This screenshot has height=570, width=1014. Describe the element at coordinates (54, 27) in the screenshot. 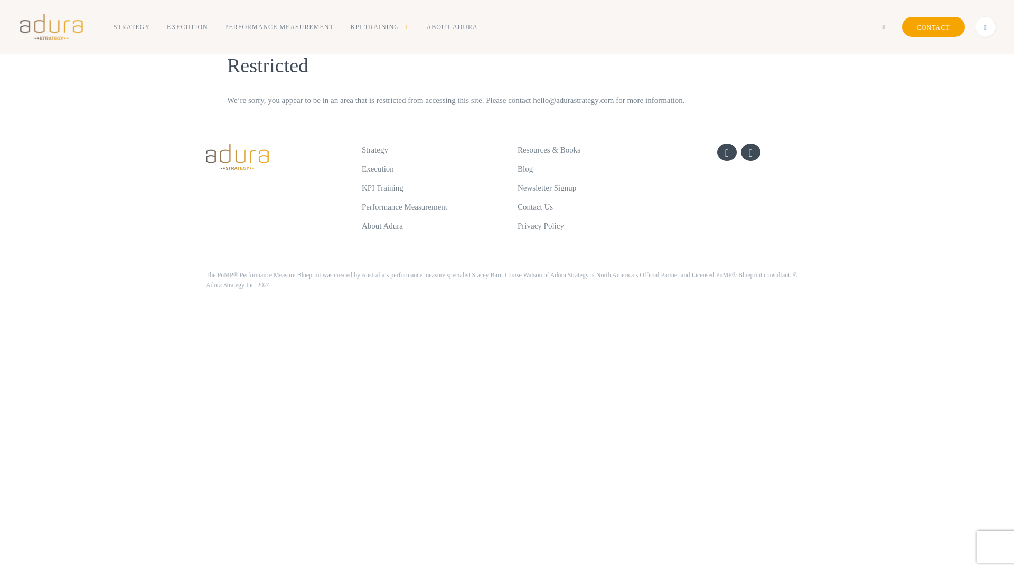

I see `Adura Strategy` at that location.